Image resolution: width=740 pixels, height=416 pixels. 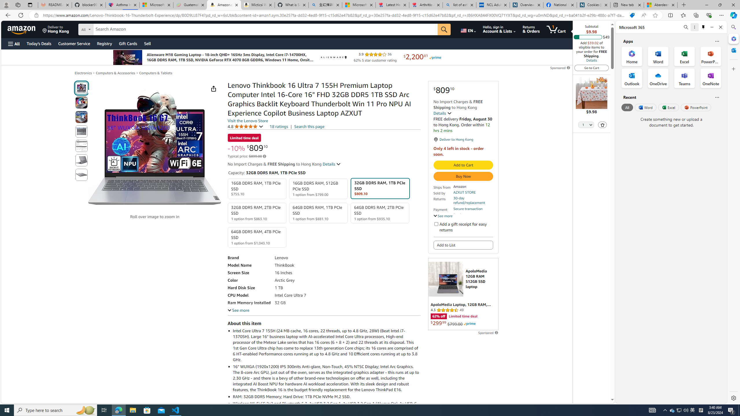 What do you see at coordinates (591, 68) in the screenshot?
I see `Go to Cart` at bounding box center [591, 68].